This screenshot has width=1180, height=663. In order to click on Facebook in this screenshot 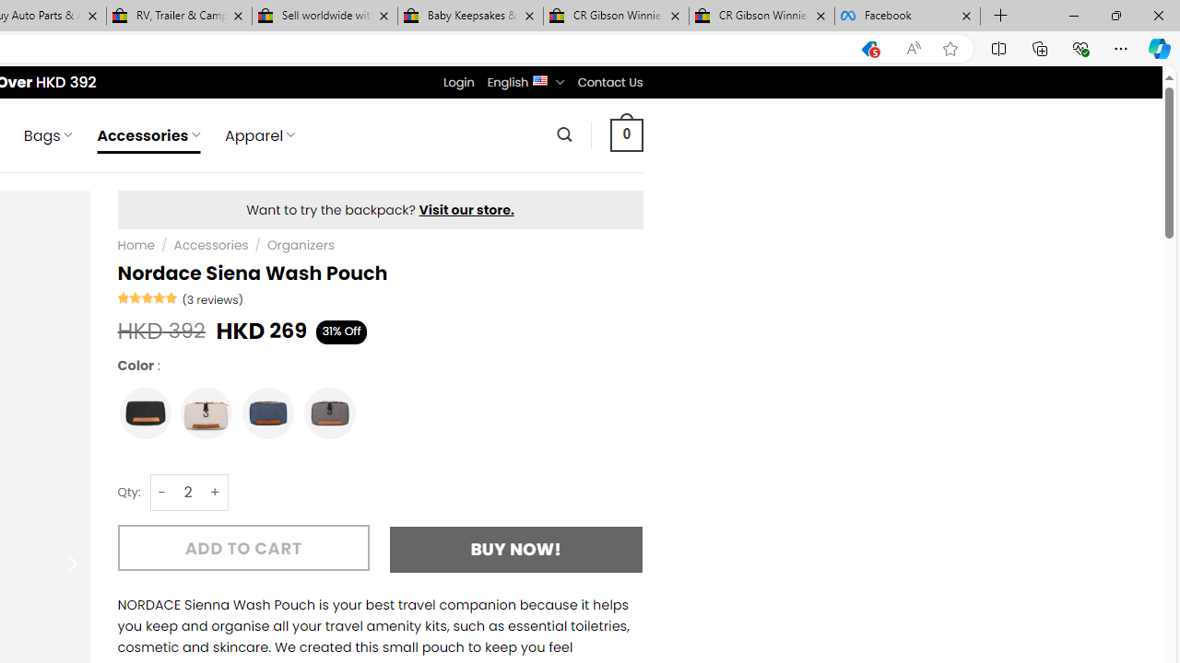, I will do `click(907, 17)`.